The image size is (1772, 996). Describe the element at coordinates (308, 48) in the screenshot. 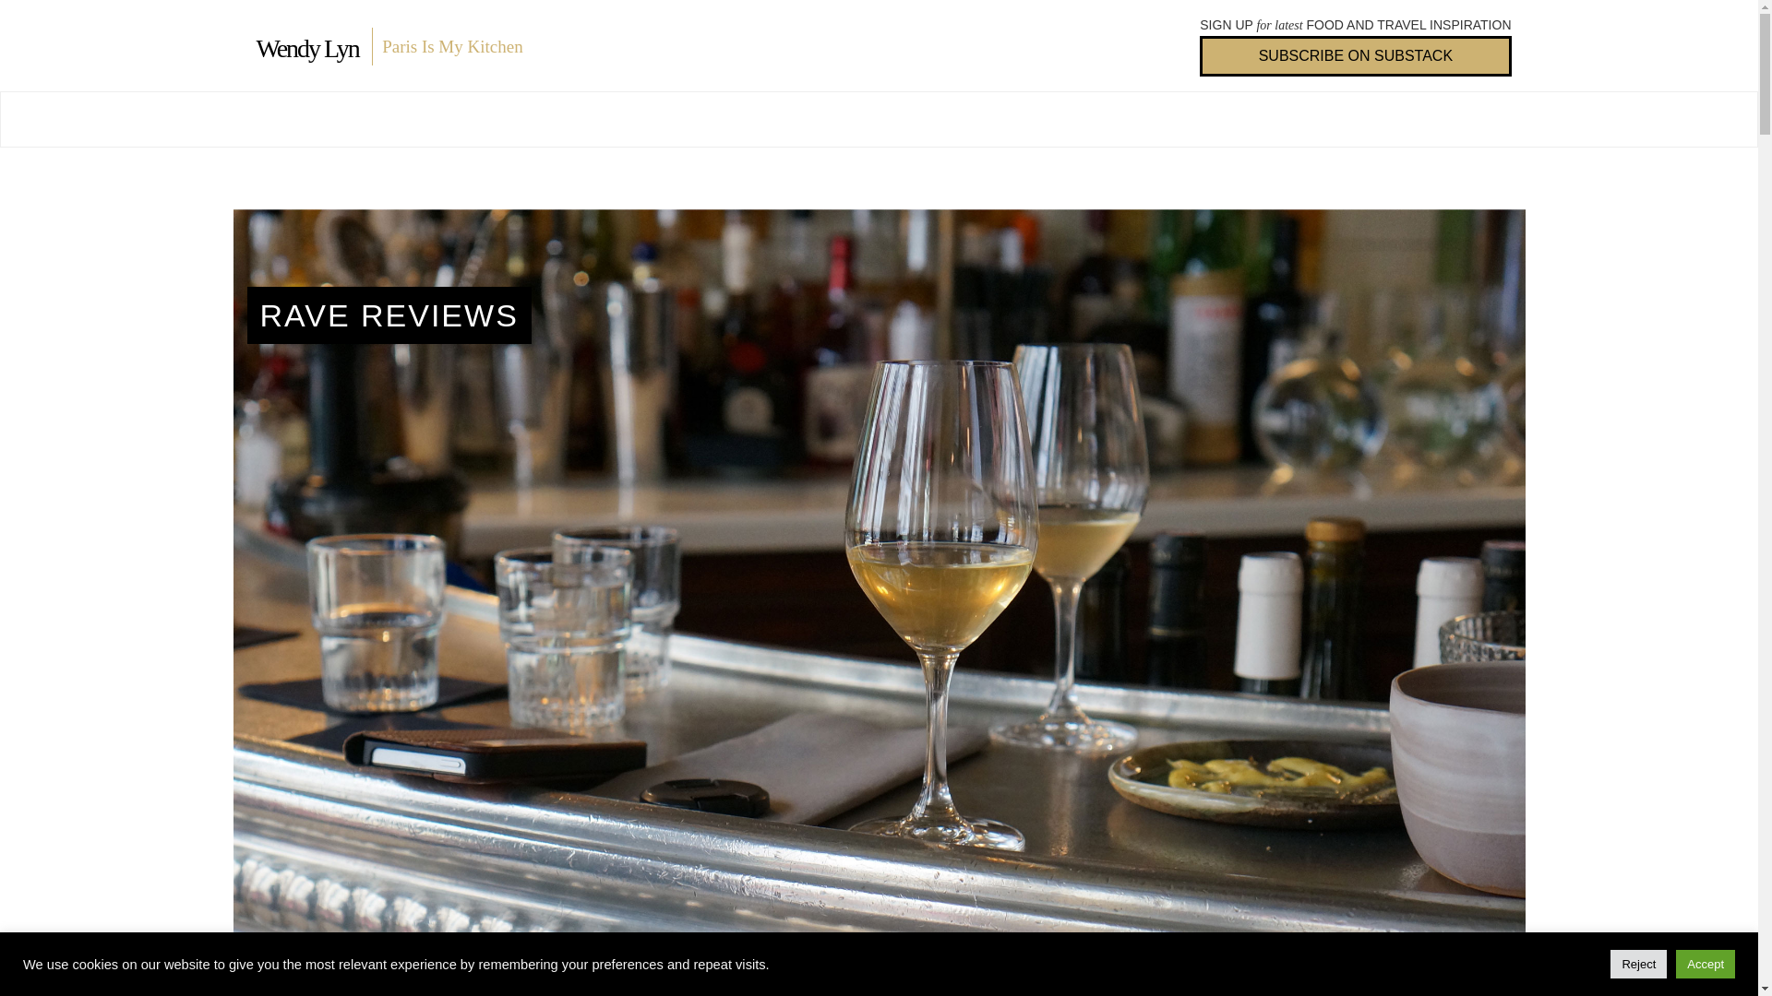

I see `Wendy Lyn` at that location.